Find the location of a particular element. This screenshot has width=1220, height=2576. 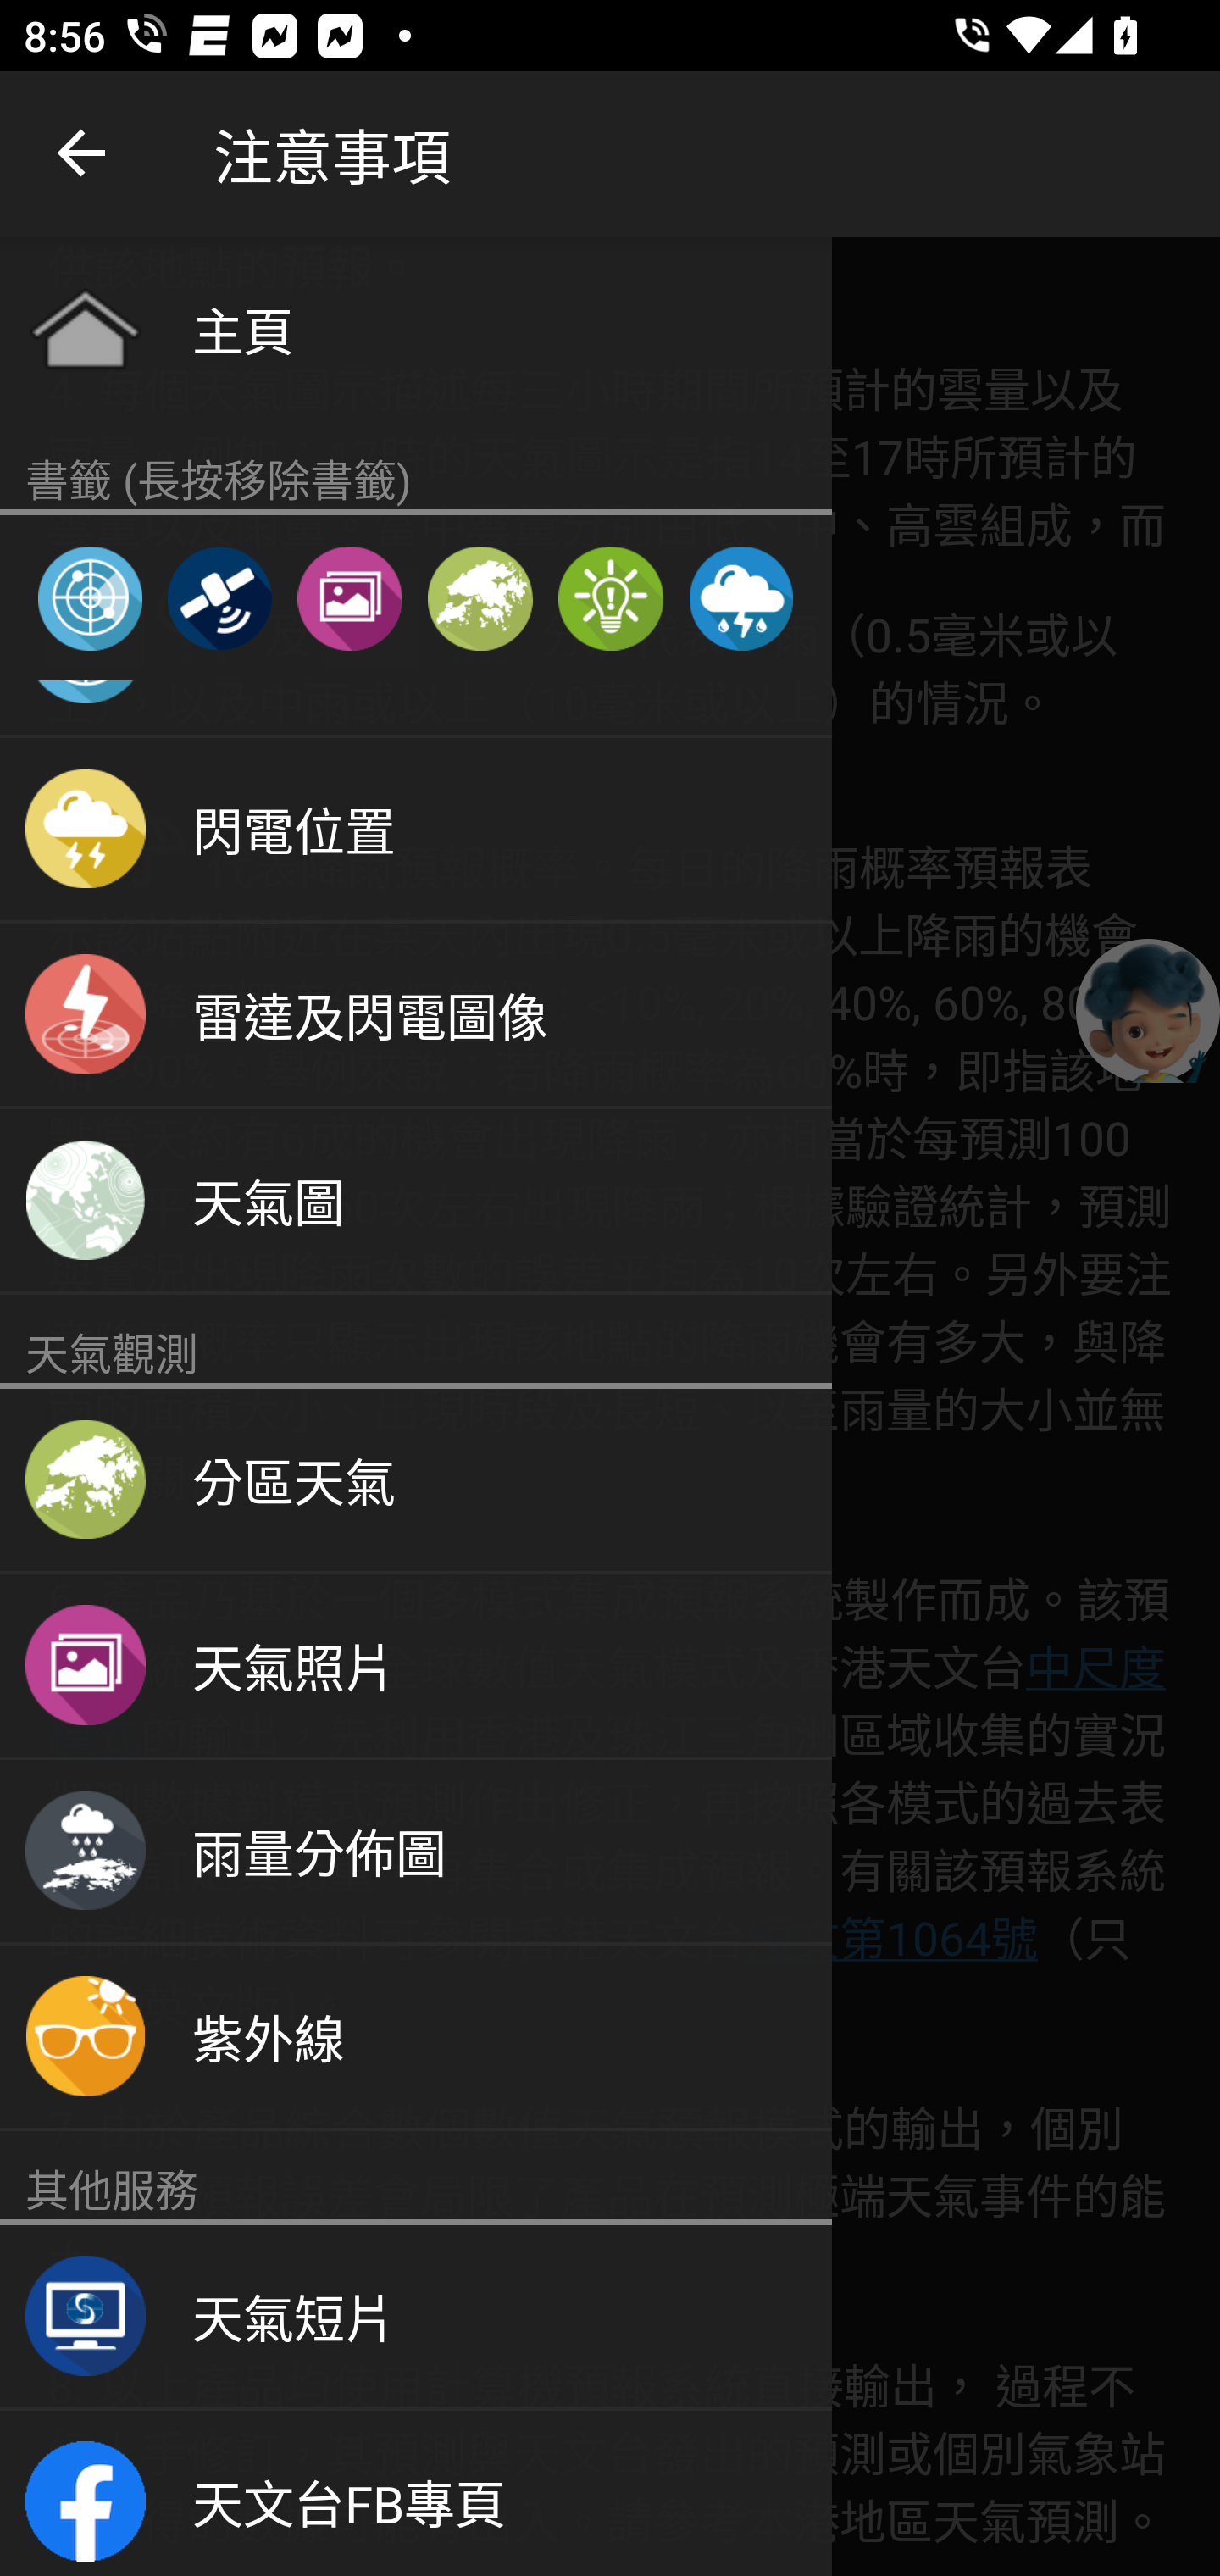

天氣照片 is located at coordinates (349, 598).